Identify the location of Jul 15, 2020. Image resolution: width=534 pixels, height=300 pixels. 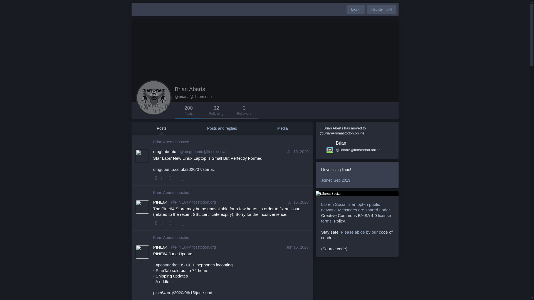
(244, 111).